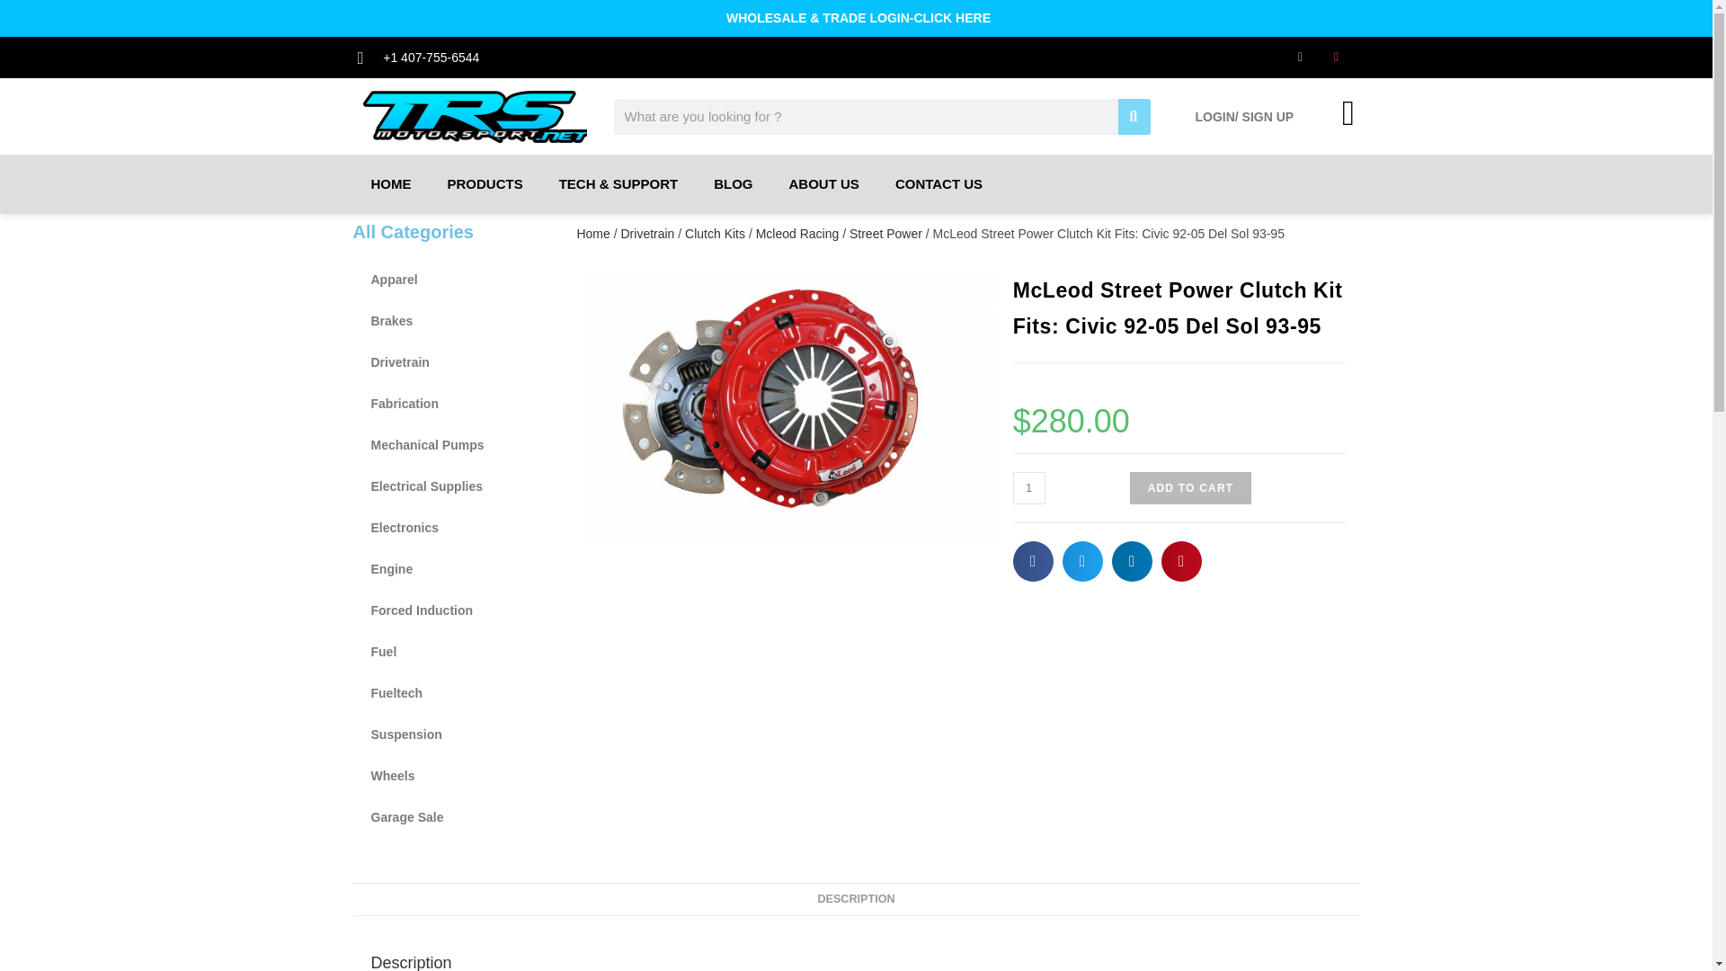 The height and width of the screenshot is (971, 1726). I want to click on 1, so click(1029, 487).